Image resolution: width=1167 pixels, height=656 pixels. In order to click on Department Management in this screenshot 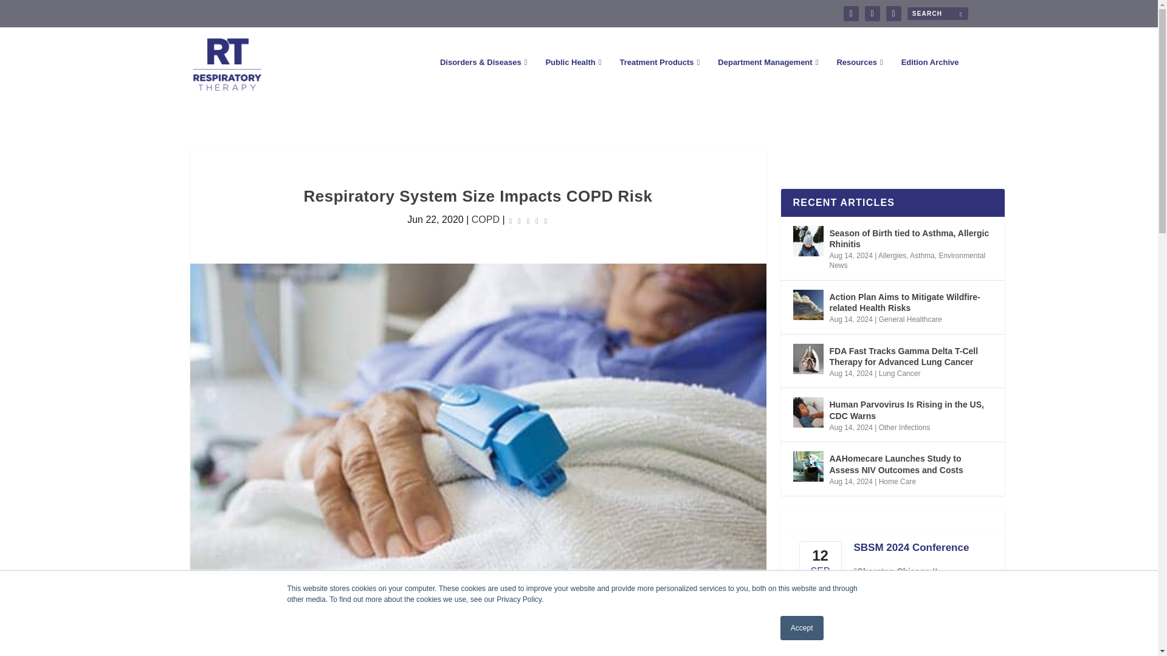, I will do `click(767, 79)`.